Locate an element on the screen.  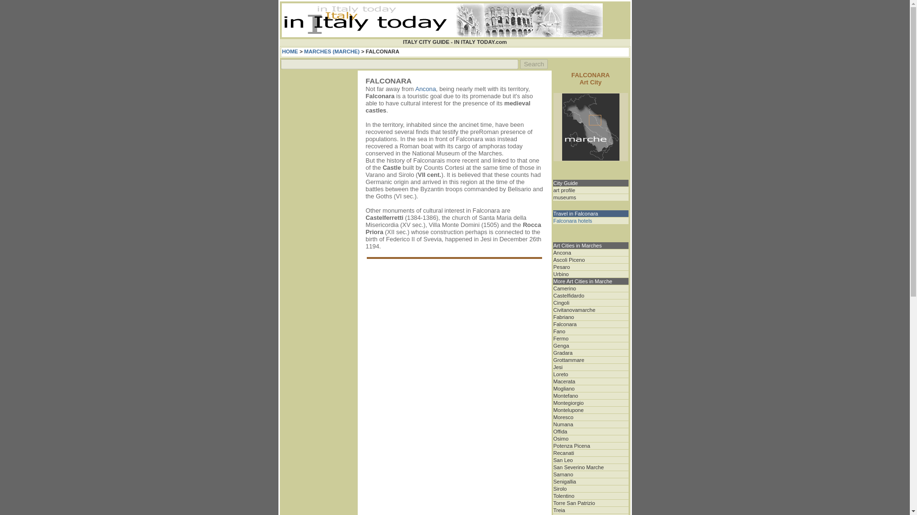
San Leo is located at coordinates (563, 460).